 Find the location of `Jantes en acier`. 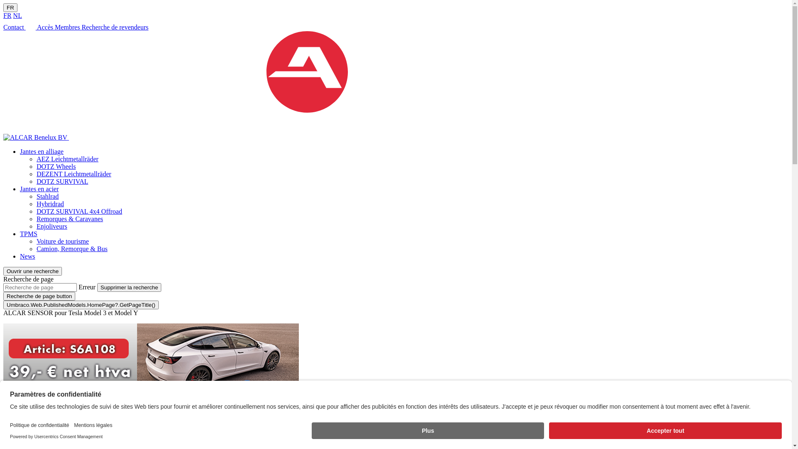

Jantes en acier is located at coordinates (39, 189).